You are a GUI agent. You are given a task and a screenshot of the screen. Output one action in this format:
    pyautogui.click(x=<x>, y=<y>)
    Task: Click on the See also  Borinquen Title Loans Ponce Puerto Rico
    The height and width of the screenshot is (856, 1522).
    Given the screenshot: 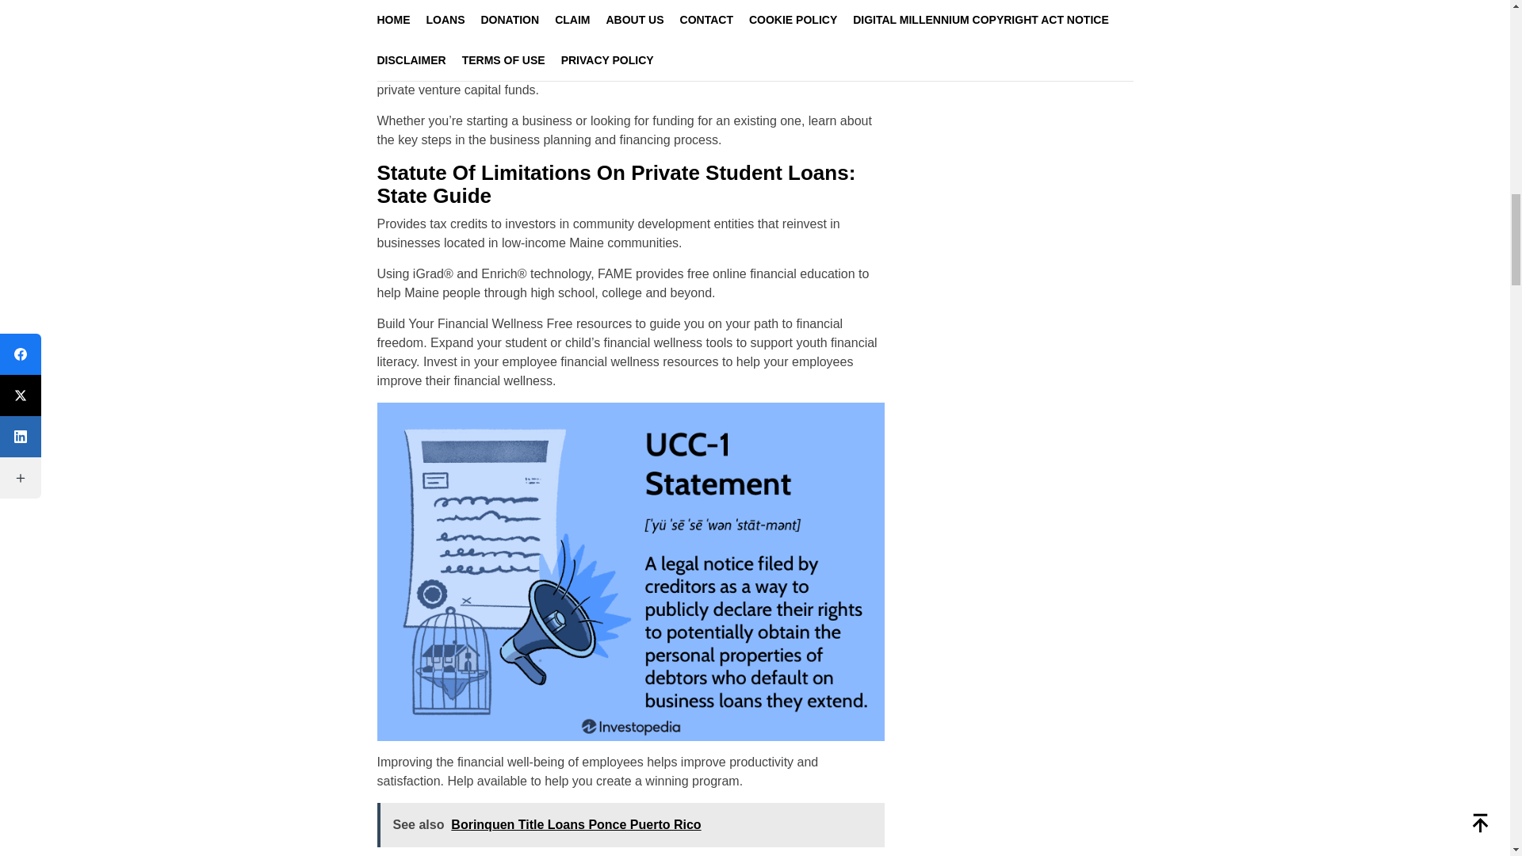 What is the action you would take?
    pyautogui.click(x=631, y=825)
    